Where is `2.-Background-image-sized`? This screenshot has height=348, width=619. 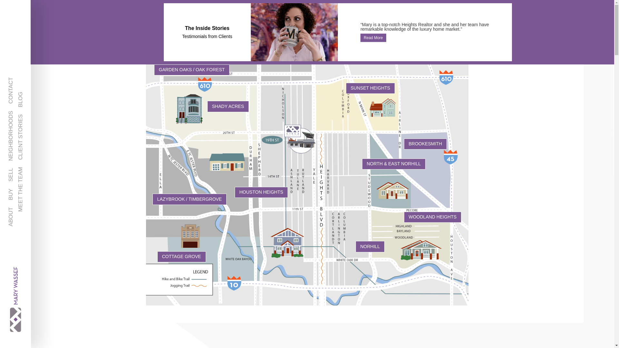 2.-Background-image-sized is located at coordinates (294, 32).